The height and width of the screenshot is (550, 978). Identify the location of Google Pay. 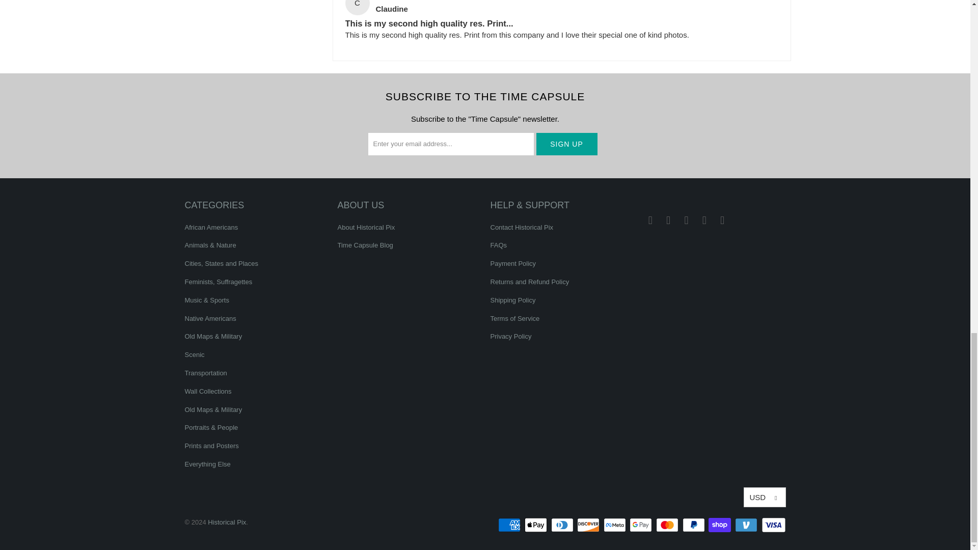
(642, 525).